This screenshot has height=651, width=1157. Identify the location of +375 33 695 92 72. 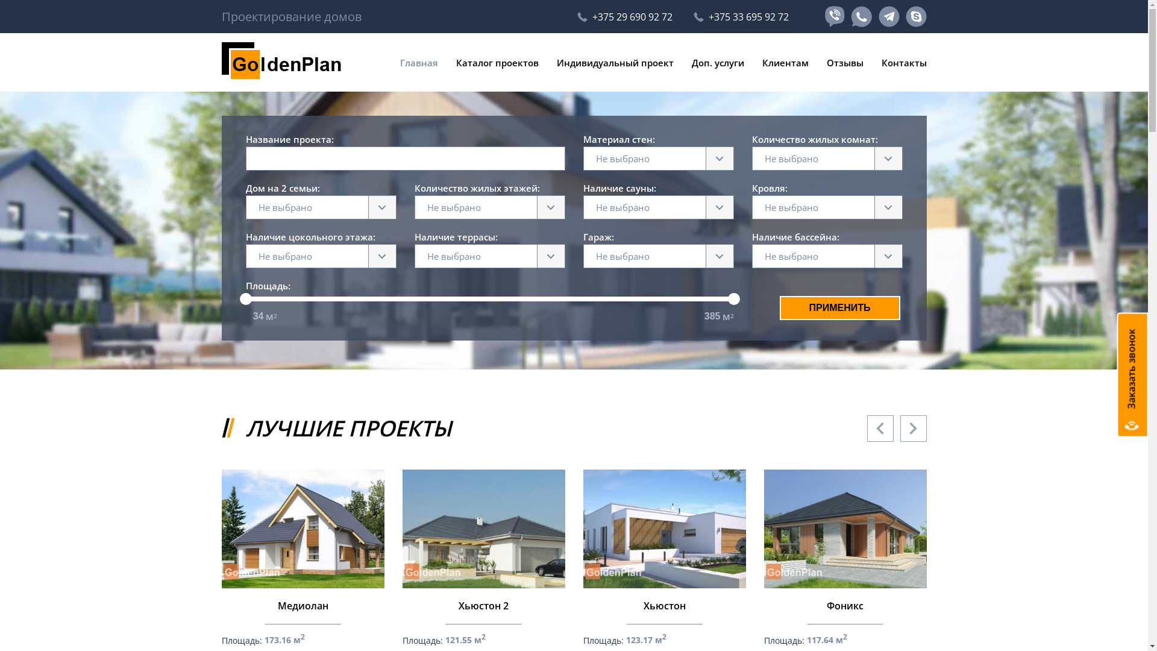
(741, 17).